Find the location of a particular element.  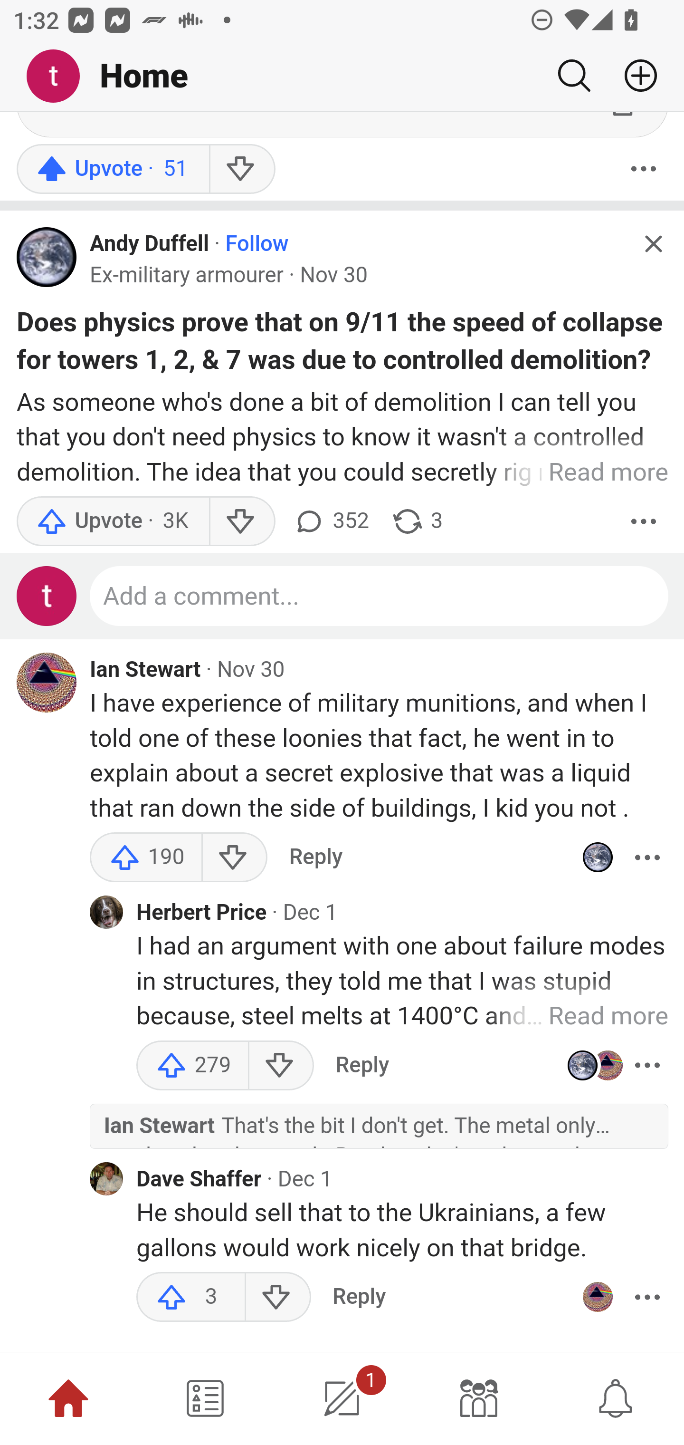

Reply is located at coordinates (359, 1299).